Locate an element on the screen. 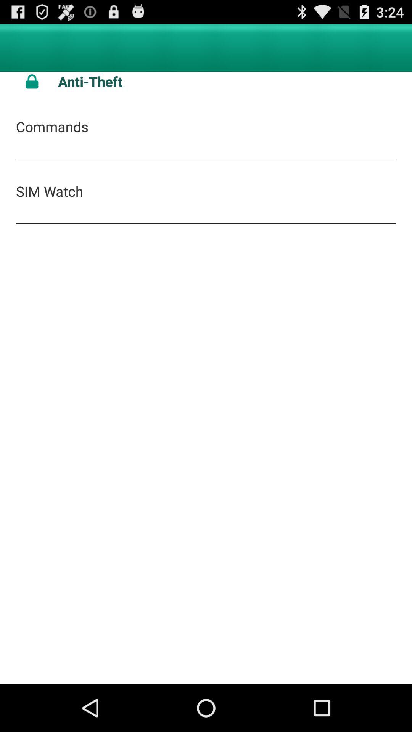 This screenshot has width=412, height=732. scroll to anti-theft icon is located at coordinates (227, 82).